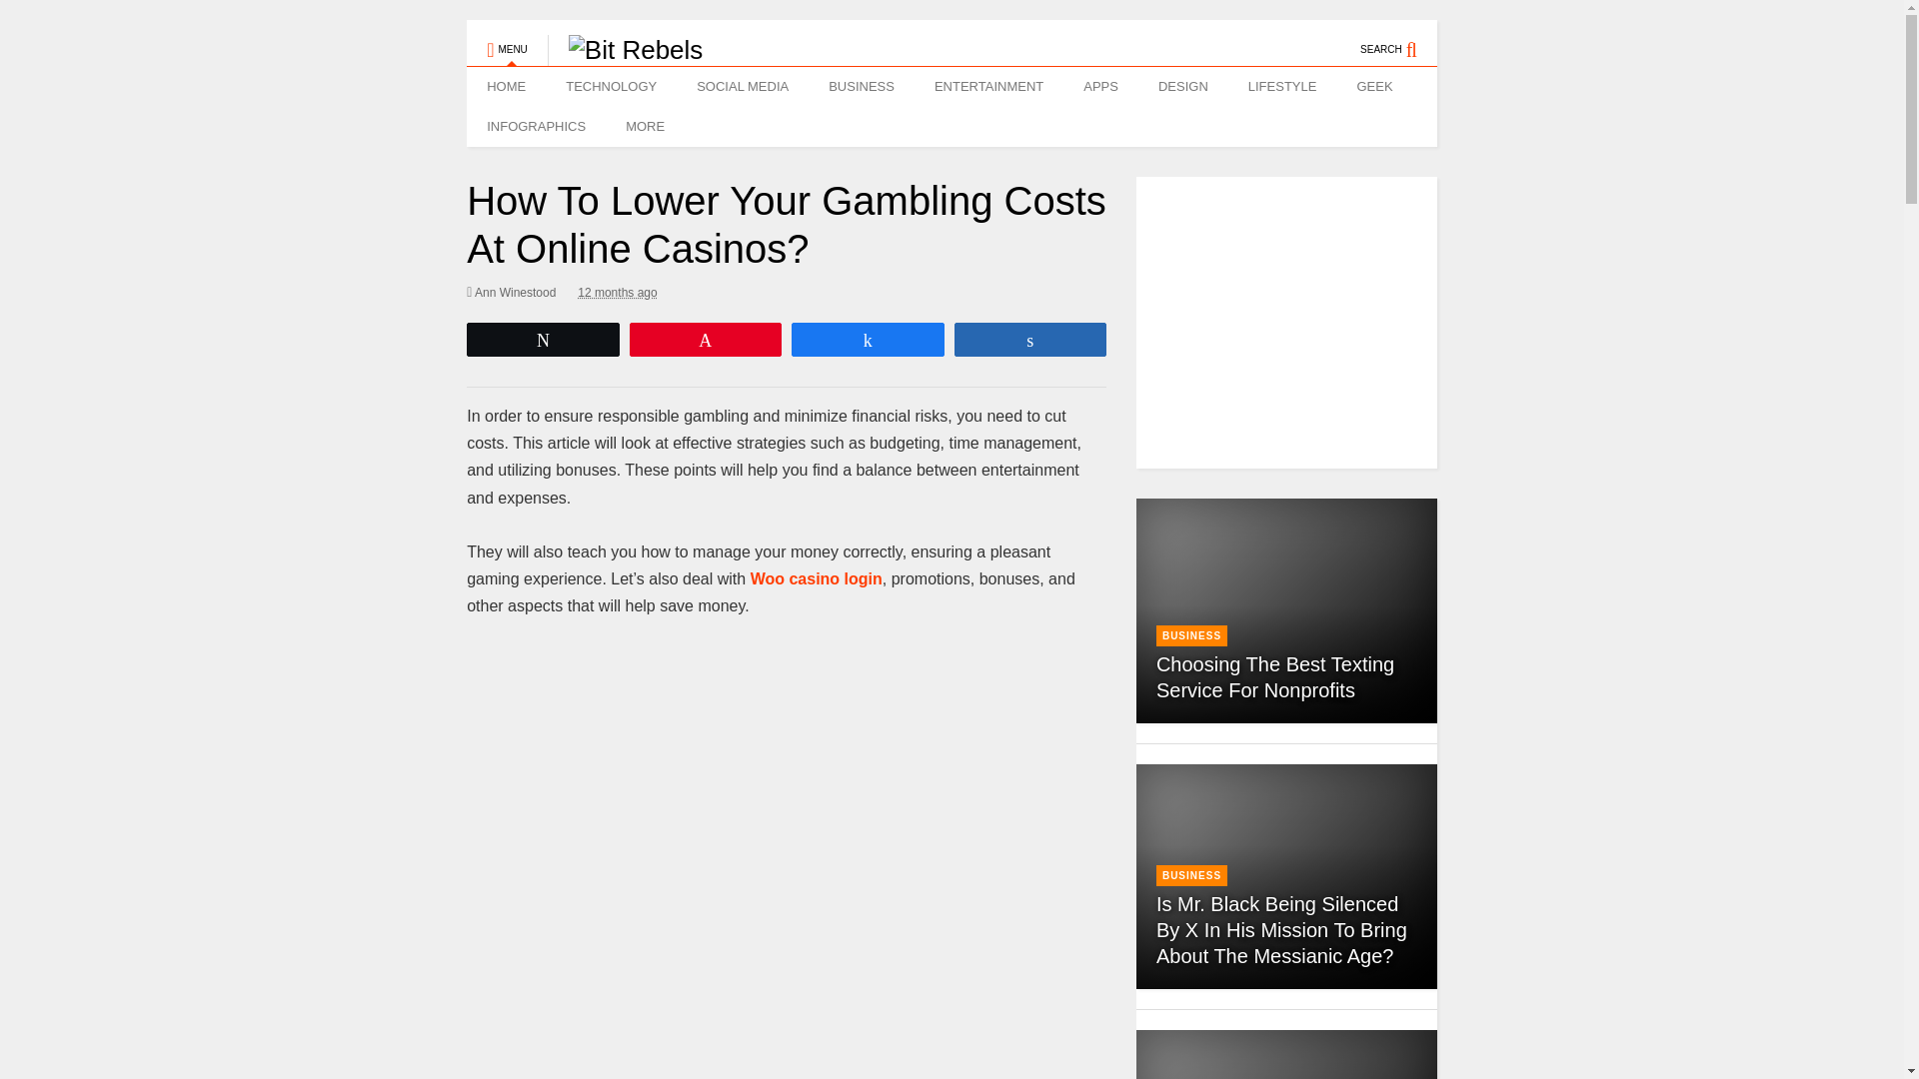  Describe the element at coordinates (536, 126) in the screenshot. I see `INFOGRAPHICS` at that location.